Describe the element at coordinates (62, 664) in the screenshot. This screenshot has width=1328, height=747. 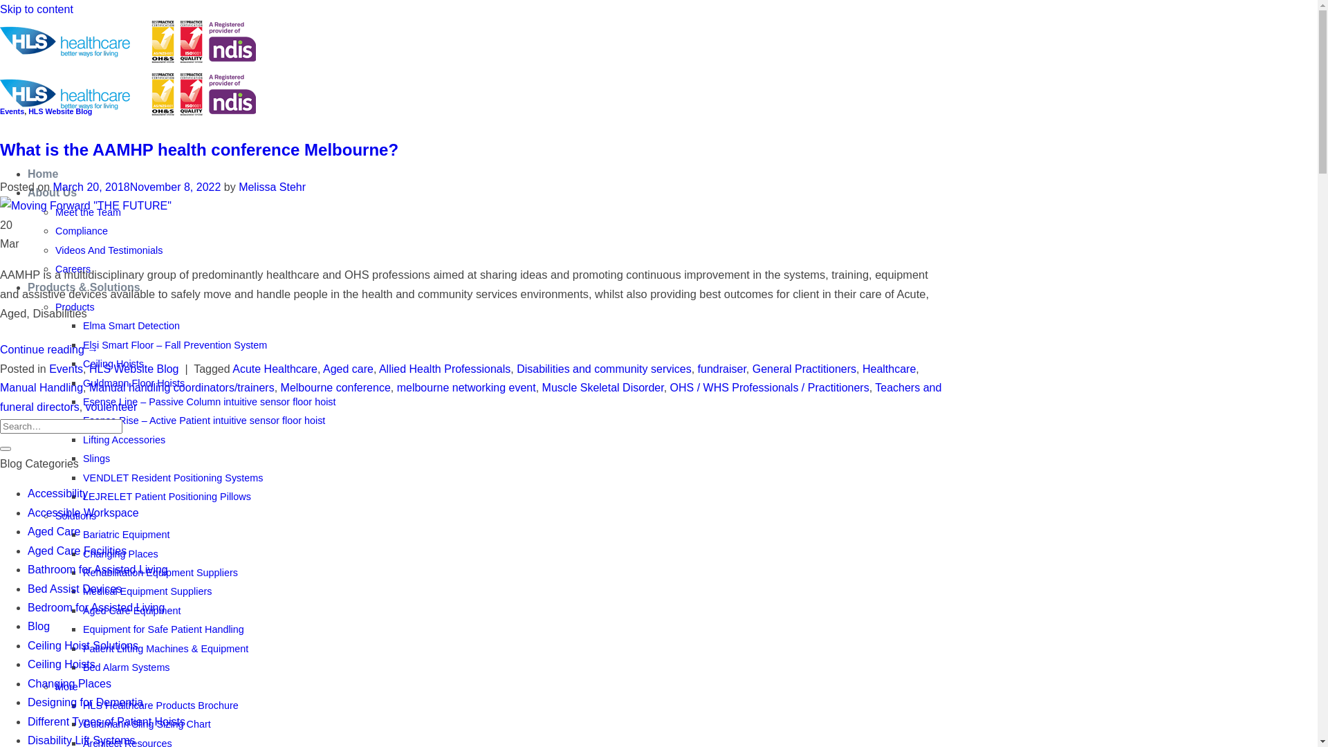
I see `Ceiling Hoists` at that location.